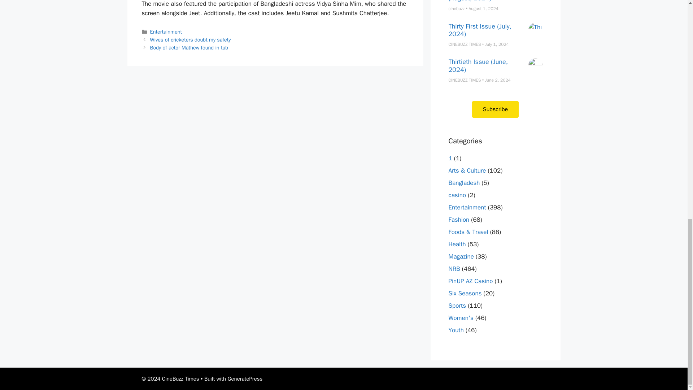 This screenshot has width=693, height=390. What do you see at coordinates (166, 32) in the screenshot?
I see `Entertainment` at bounding box center [166, 32].